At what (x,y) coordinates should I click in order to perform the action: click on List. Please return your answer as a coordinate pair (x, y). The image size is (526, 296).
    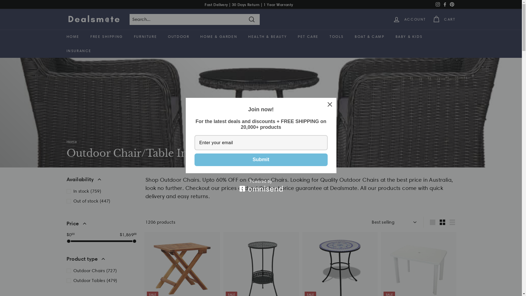
    Looking at the image, I should click on (452, 222).